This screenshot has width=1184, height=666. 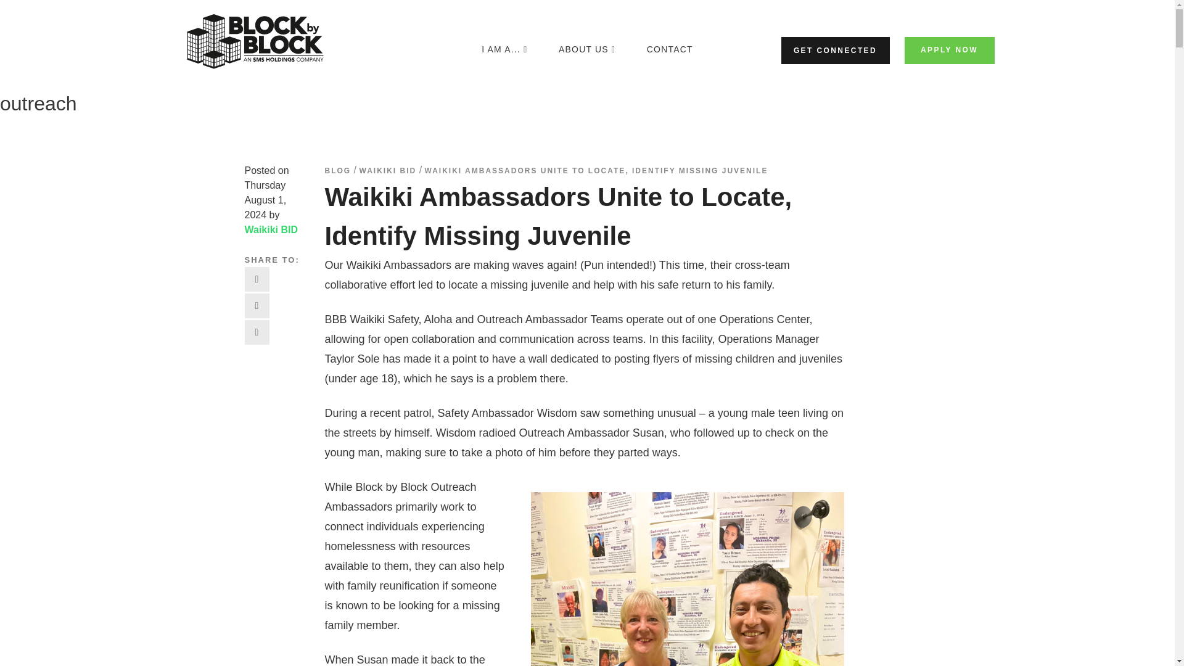 I want to click on GET CONNECTED, so click(x=834, y=51).